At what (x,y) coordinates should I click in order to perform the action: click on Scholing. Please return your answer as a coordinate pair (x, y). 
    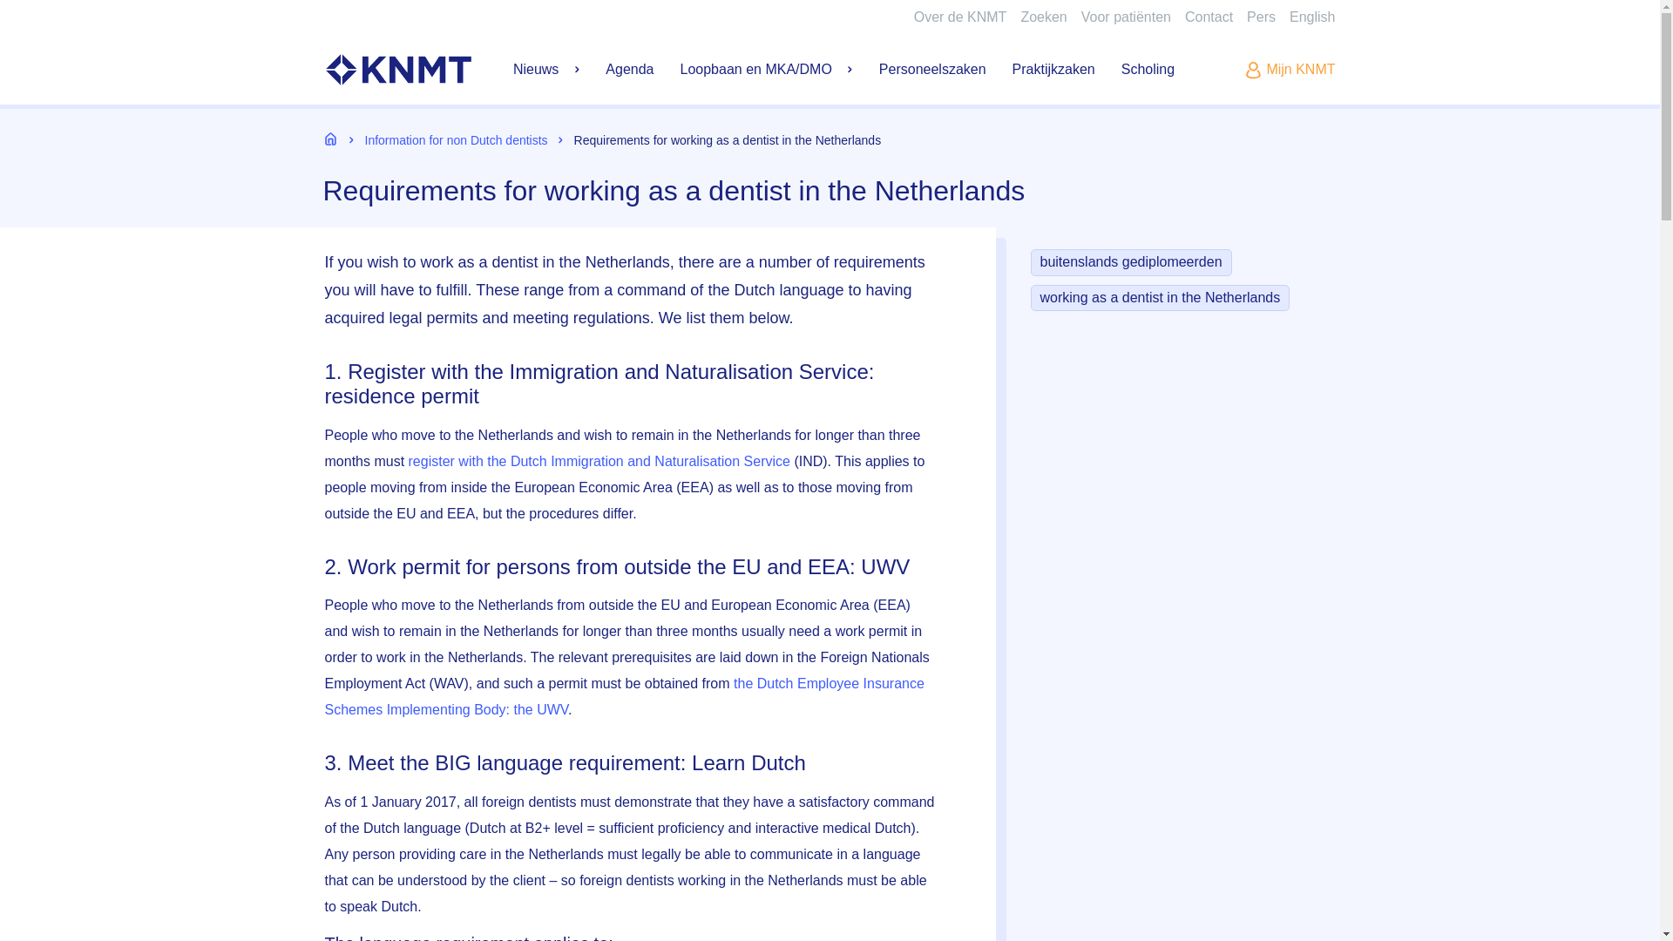
    Looking at the image, I should click on (1147, 70).